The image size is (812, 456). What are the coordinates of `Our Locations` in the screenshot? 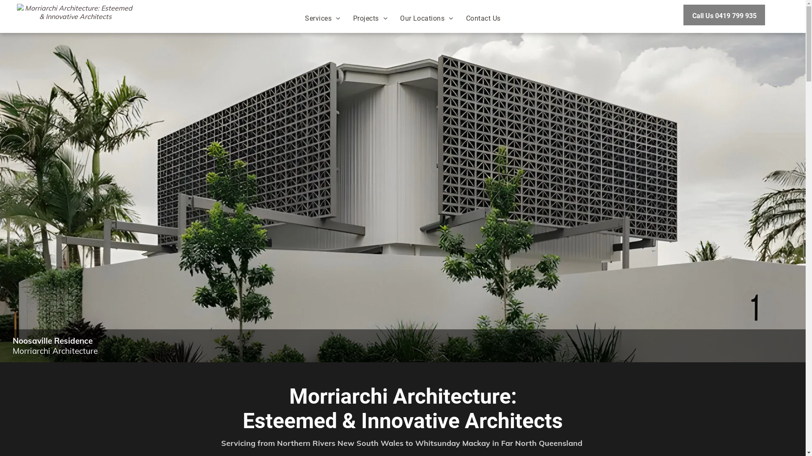 It's located at (427, 18).